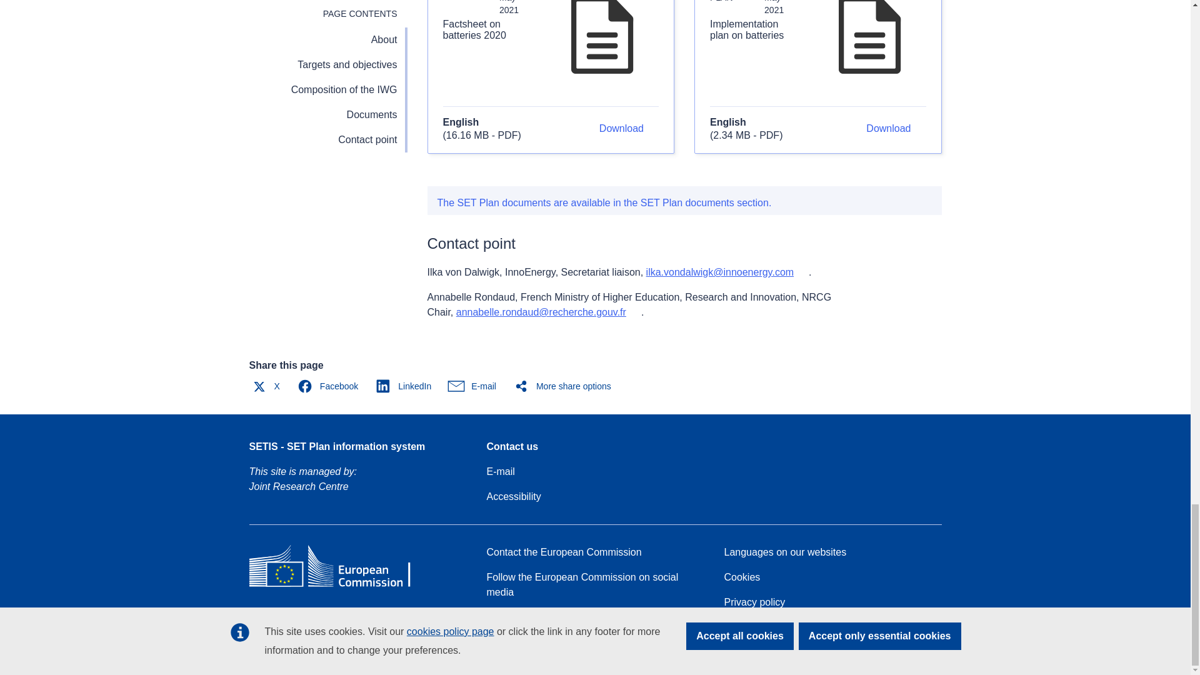 Image resolution: width=1200 pixels, height=675 pixels. Describe the element at coordinates (339, 586) in the screenshot. I see `European Commission` at that location.